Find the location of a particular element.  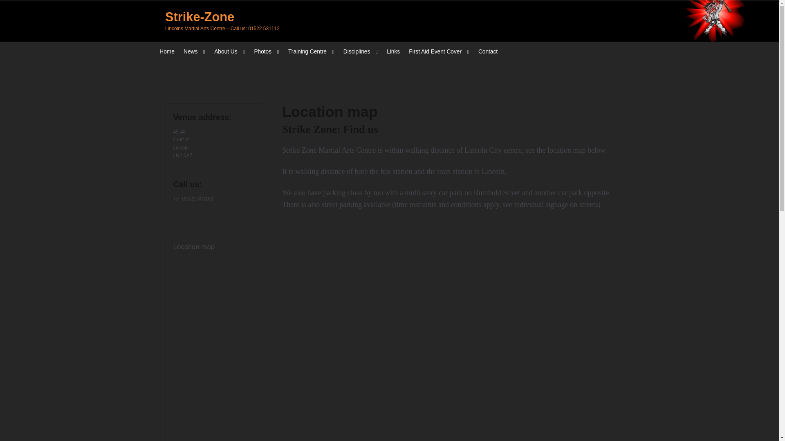

Strike-Zone is located at coordinates (200, 17).